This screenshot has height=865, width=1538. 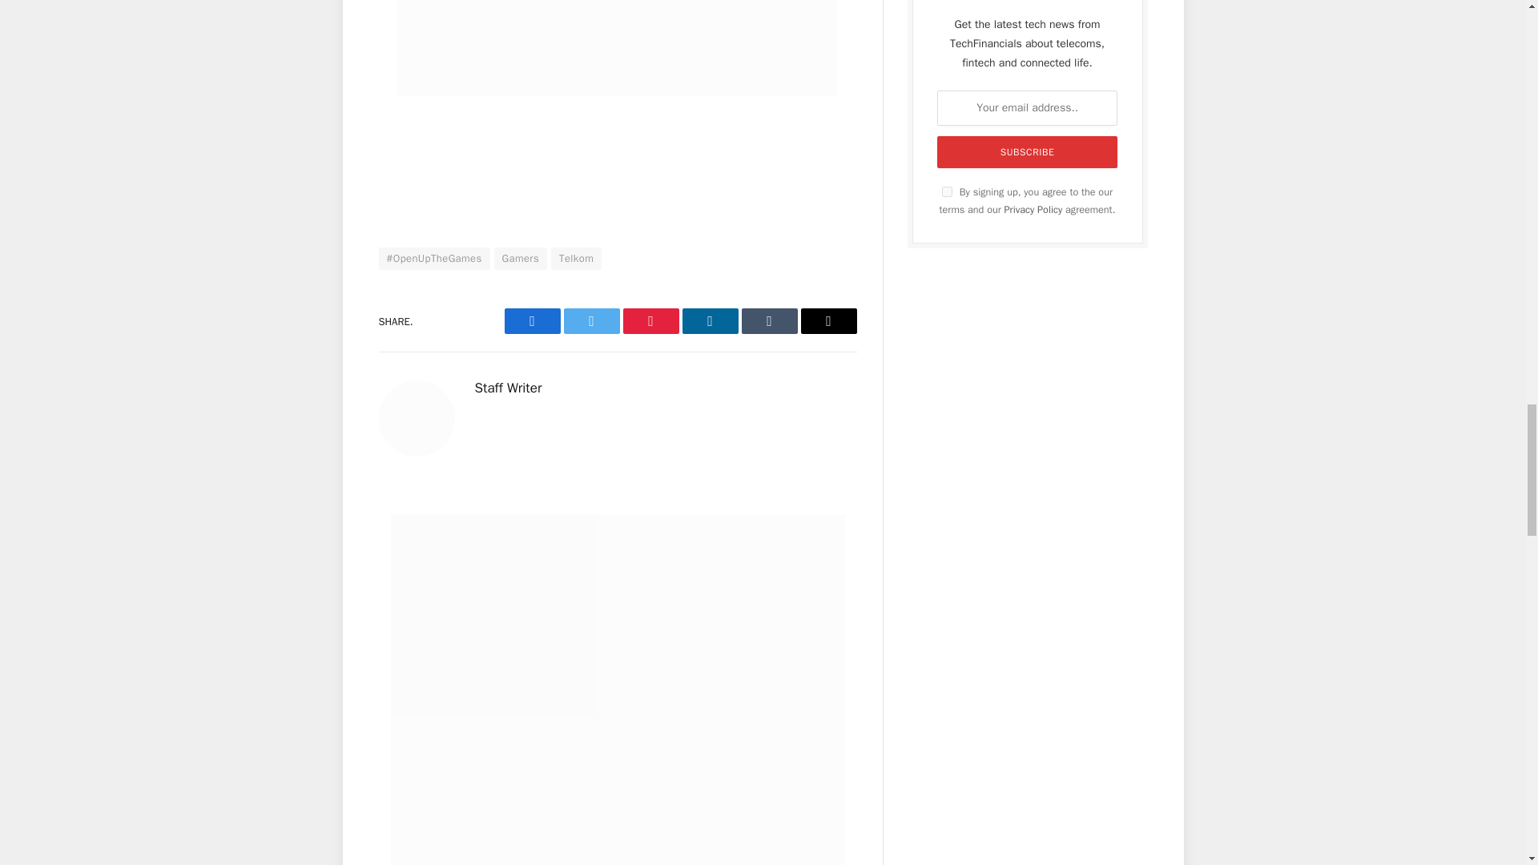 What do you see at coordinates (947, 192) in the screenshot?
I see `on` at bounding box center [947, 192].